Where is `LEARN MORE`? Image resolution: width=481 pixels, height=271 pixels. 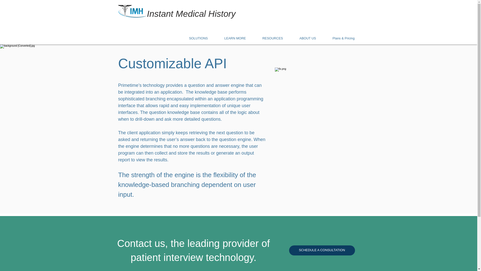 LEARN MORE is located at coordinates (232, 38).